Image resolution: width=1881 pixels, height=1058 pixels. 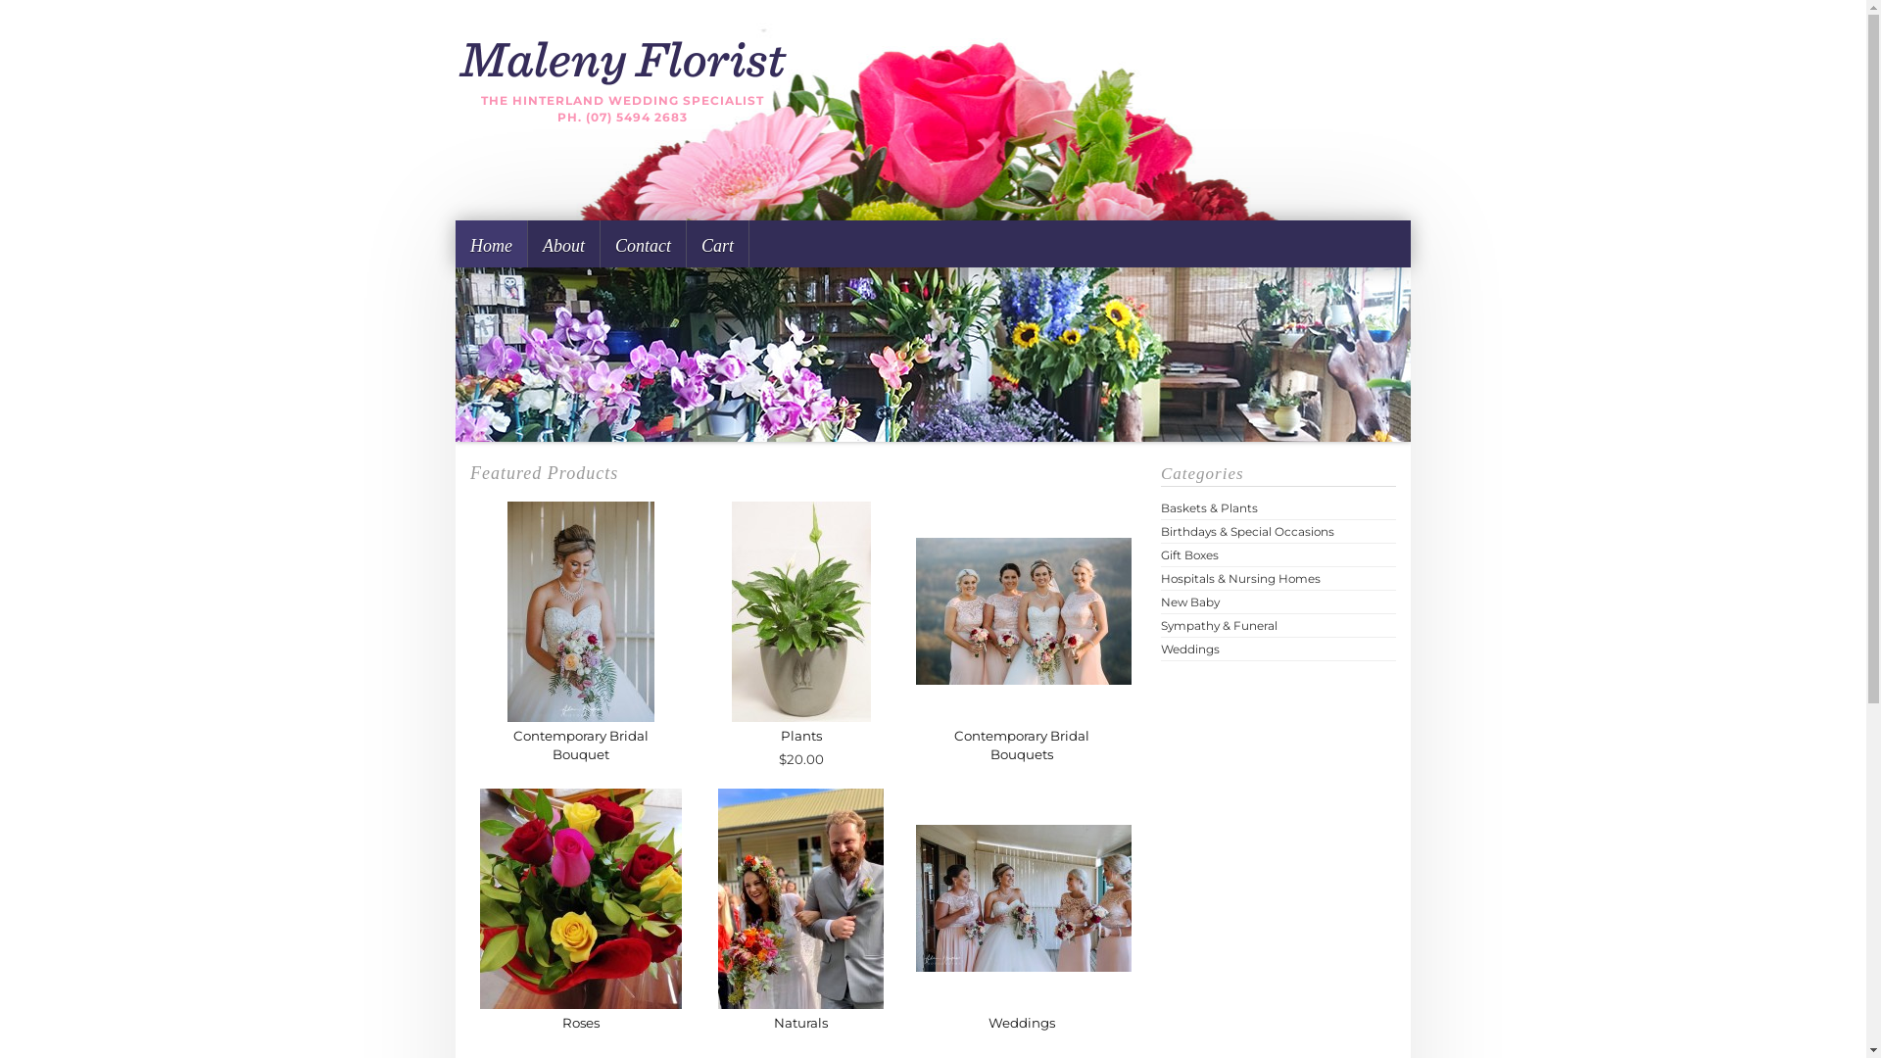 I want to click on Contact, so click(x=644, y=244).